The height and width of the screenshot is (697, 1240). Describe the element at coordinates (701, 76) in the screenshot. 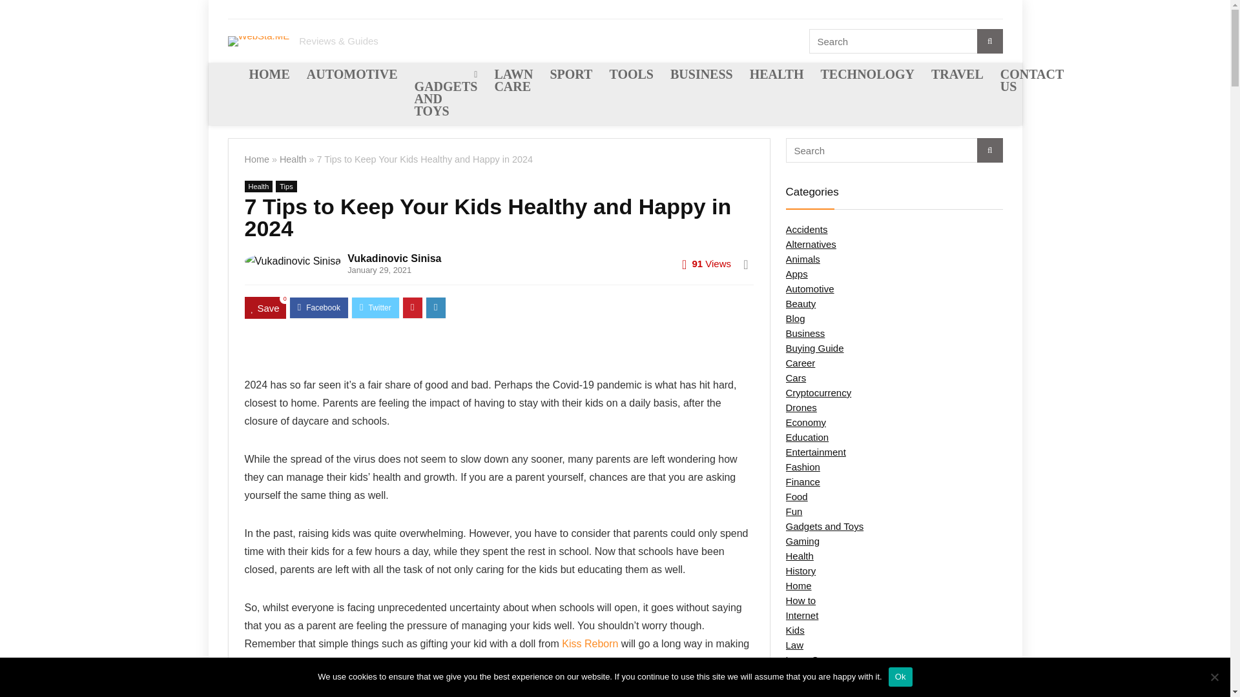

I see `BUSINESS` at that location.